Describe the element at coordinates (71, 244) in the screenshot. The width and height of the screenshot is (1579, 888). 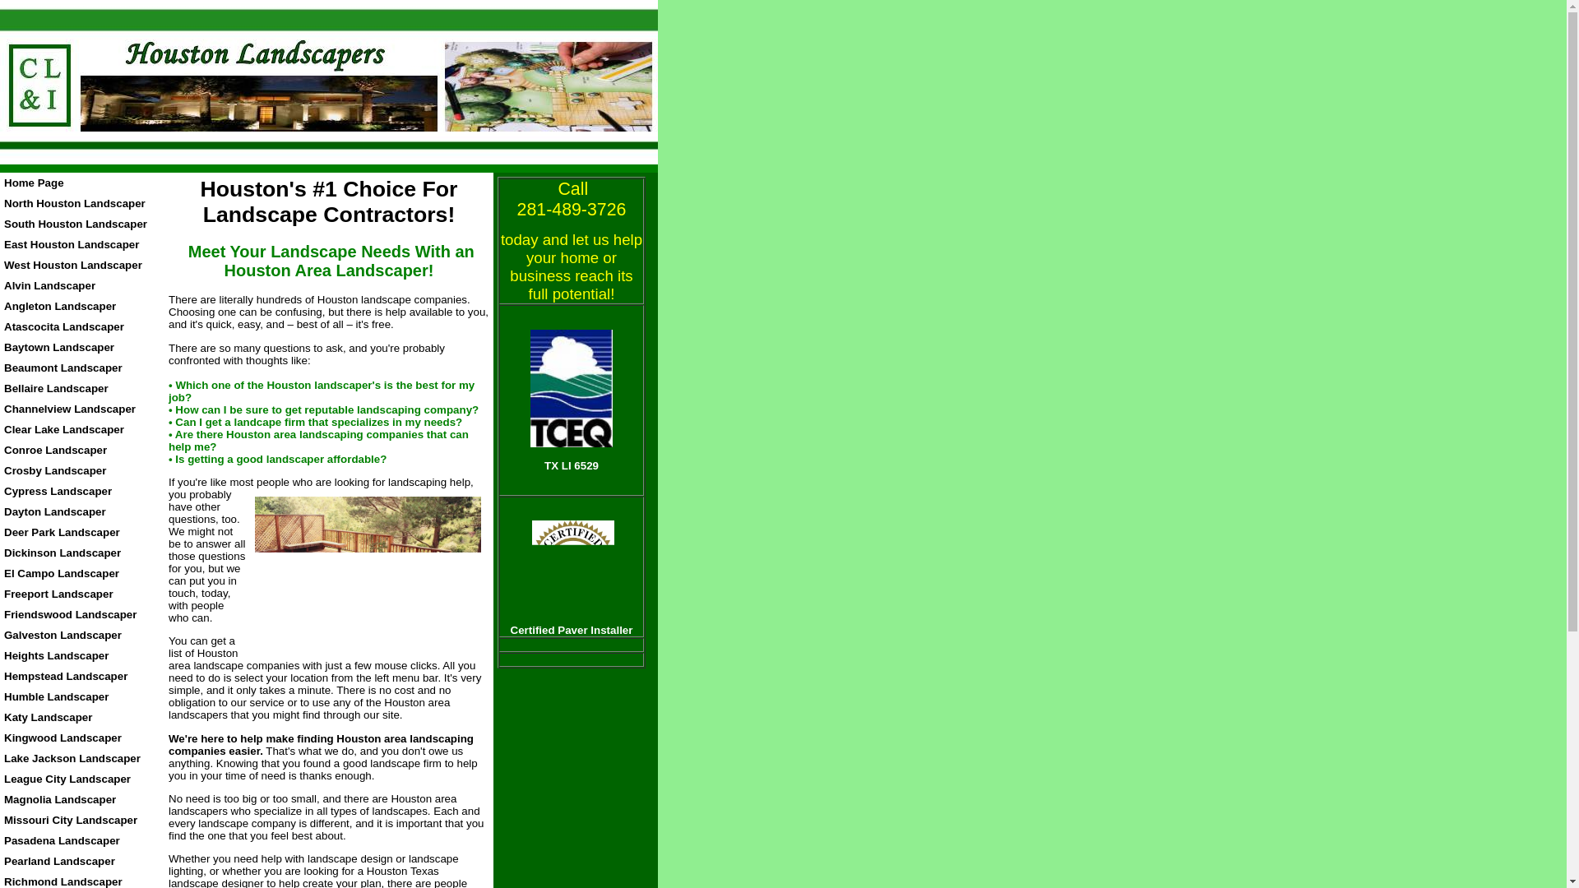
I see `East Houston Landscaper` at that location.